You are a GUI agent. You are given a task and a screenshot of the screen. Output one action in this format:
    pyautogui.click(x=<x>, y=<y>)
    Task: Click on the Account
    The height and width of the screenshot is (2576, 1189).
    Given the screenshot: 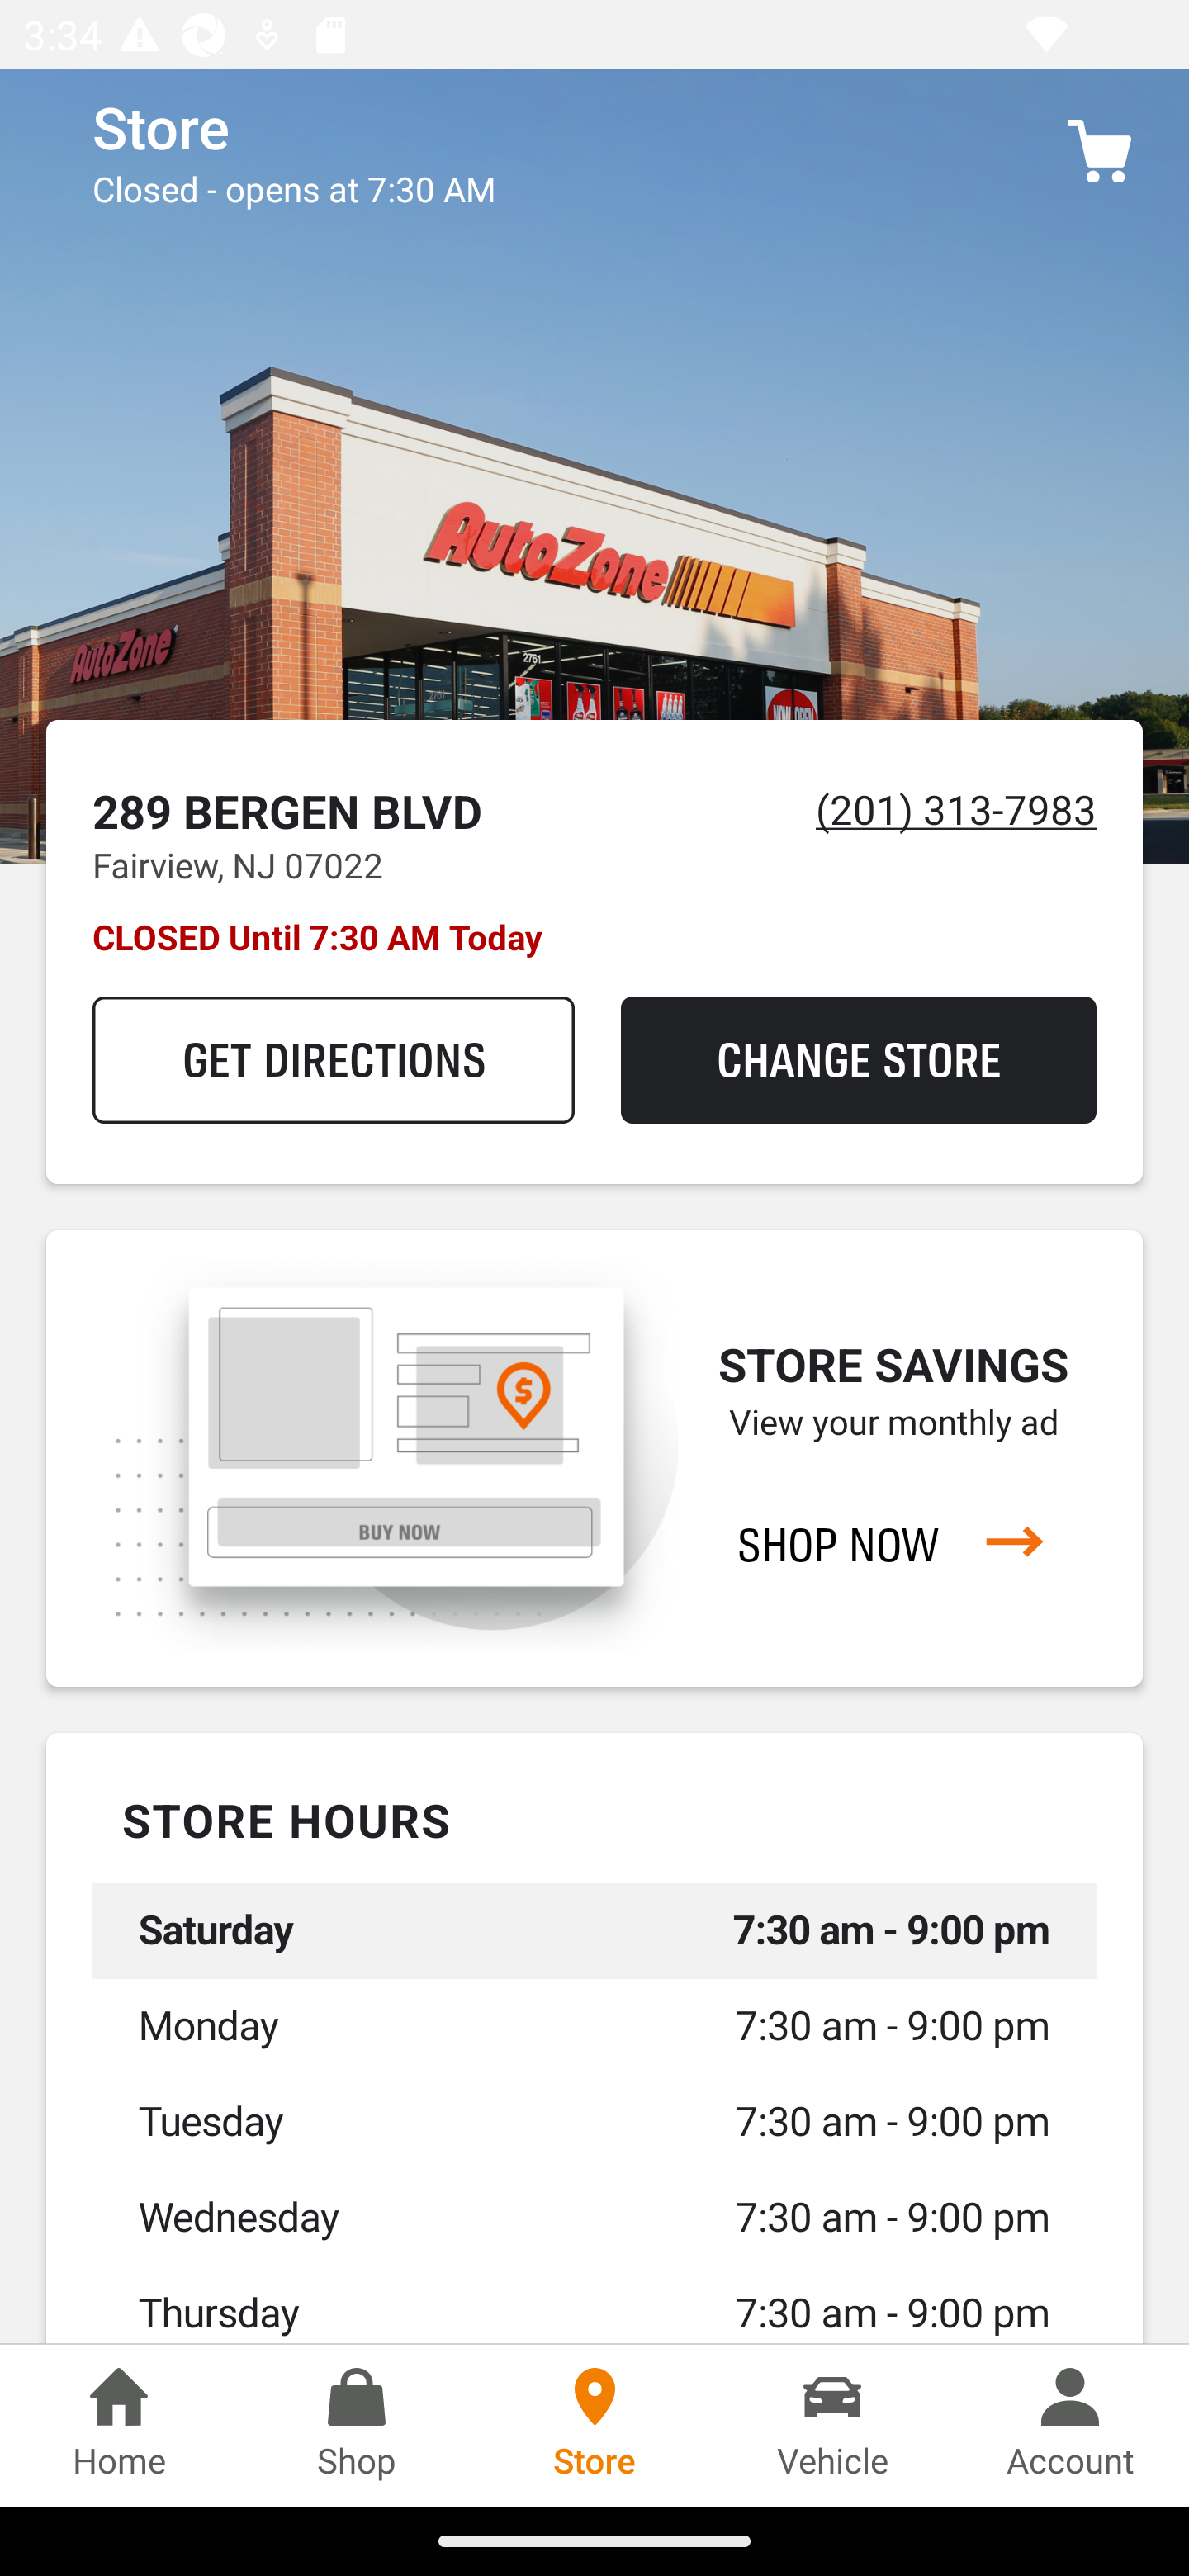 What is the action you would take?
    pyautogui.click(x=1070, y=2425)
    